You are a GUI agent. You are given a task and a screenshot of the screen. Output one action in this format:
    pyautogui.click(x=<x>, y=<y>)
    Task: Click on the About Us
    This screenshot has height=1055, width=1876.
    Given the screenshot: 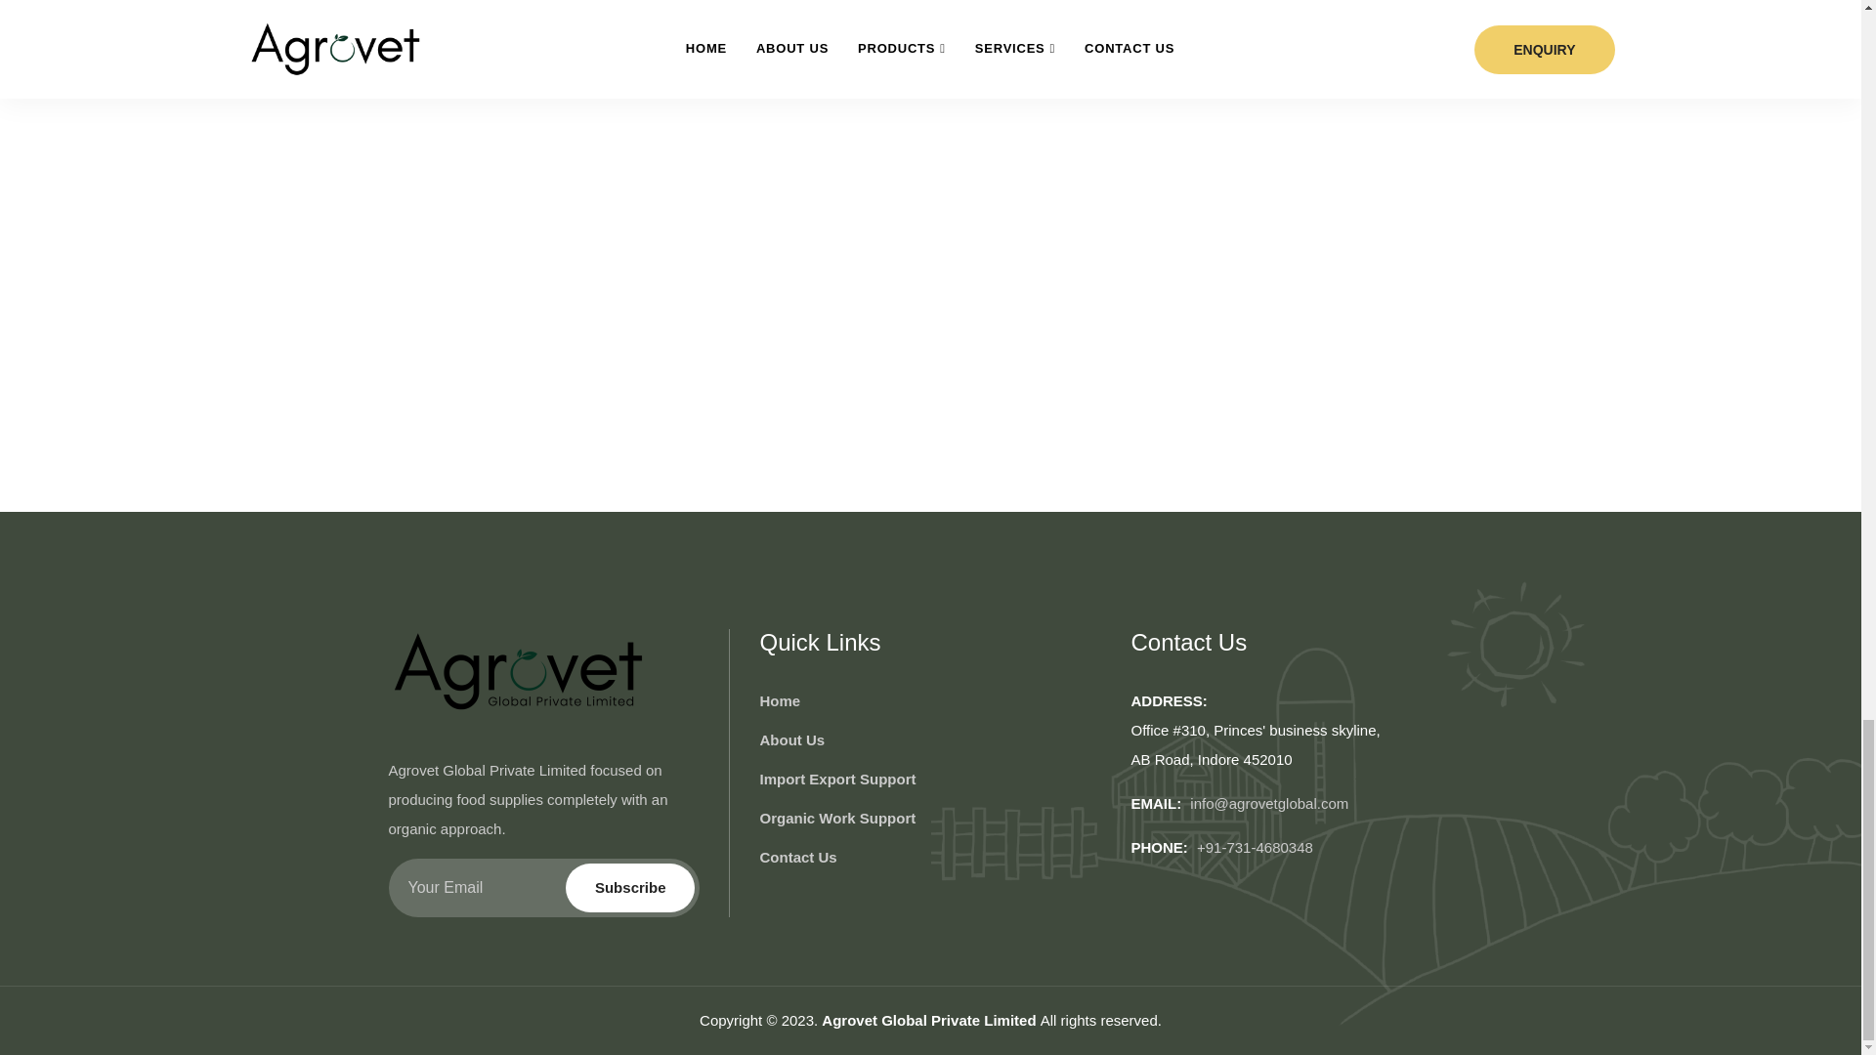 What is the action you would take?
    pyautogui.click(x=791, y=740)
    